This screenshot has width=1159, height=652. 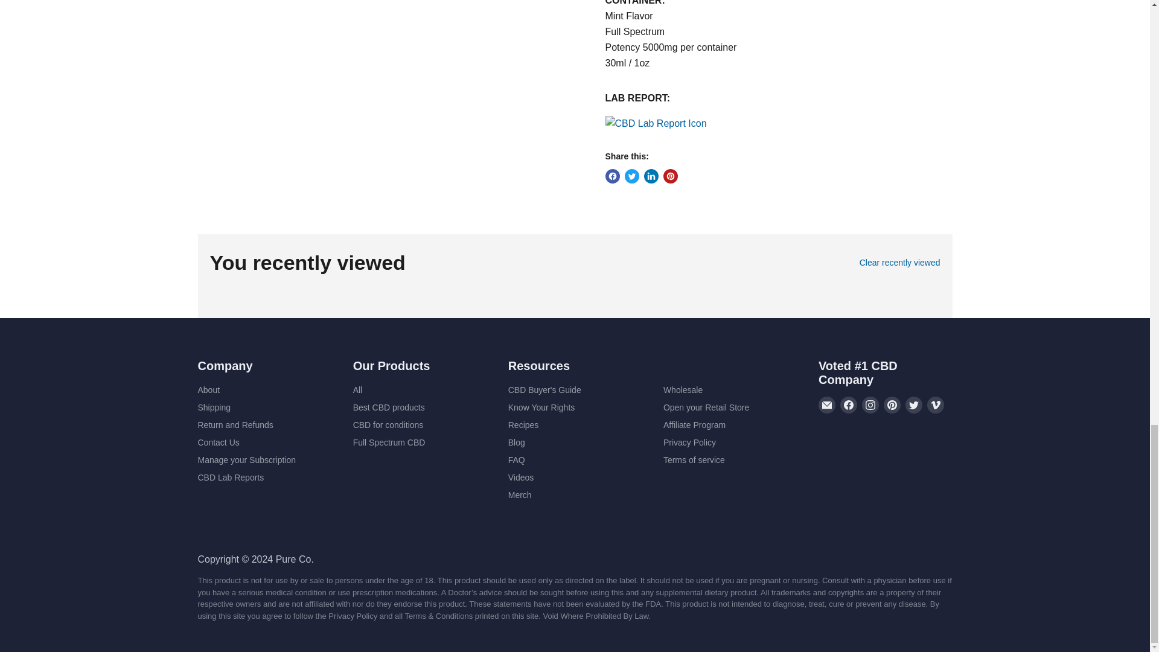 What do you see at coordinates (849, 404) in the screenshot?
I see `Facebook` at bounding box center [849, 404].